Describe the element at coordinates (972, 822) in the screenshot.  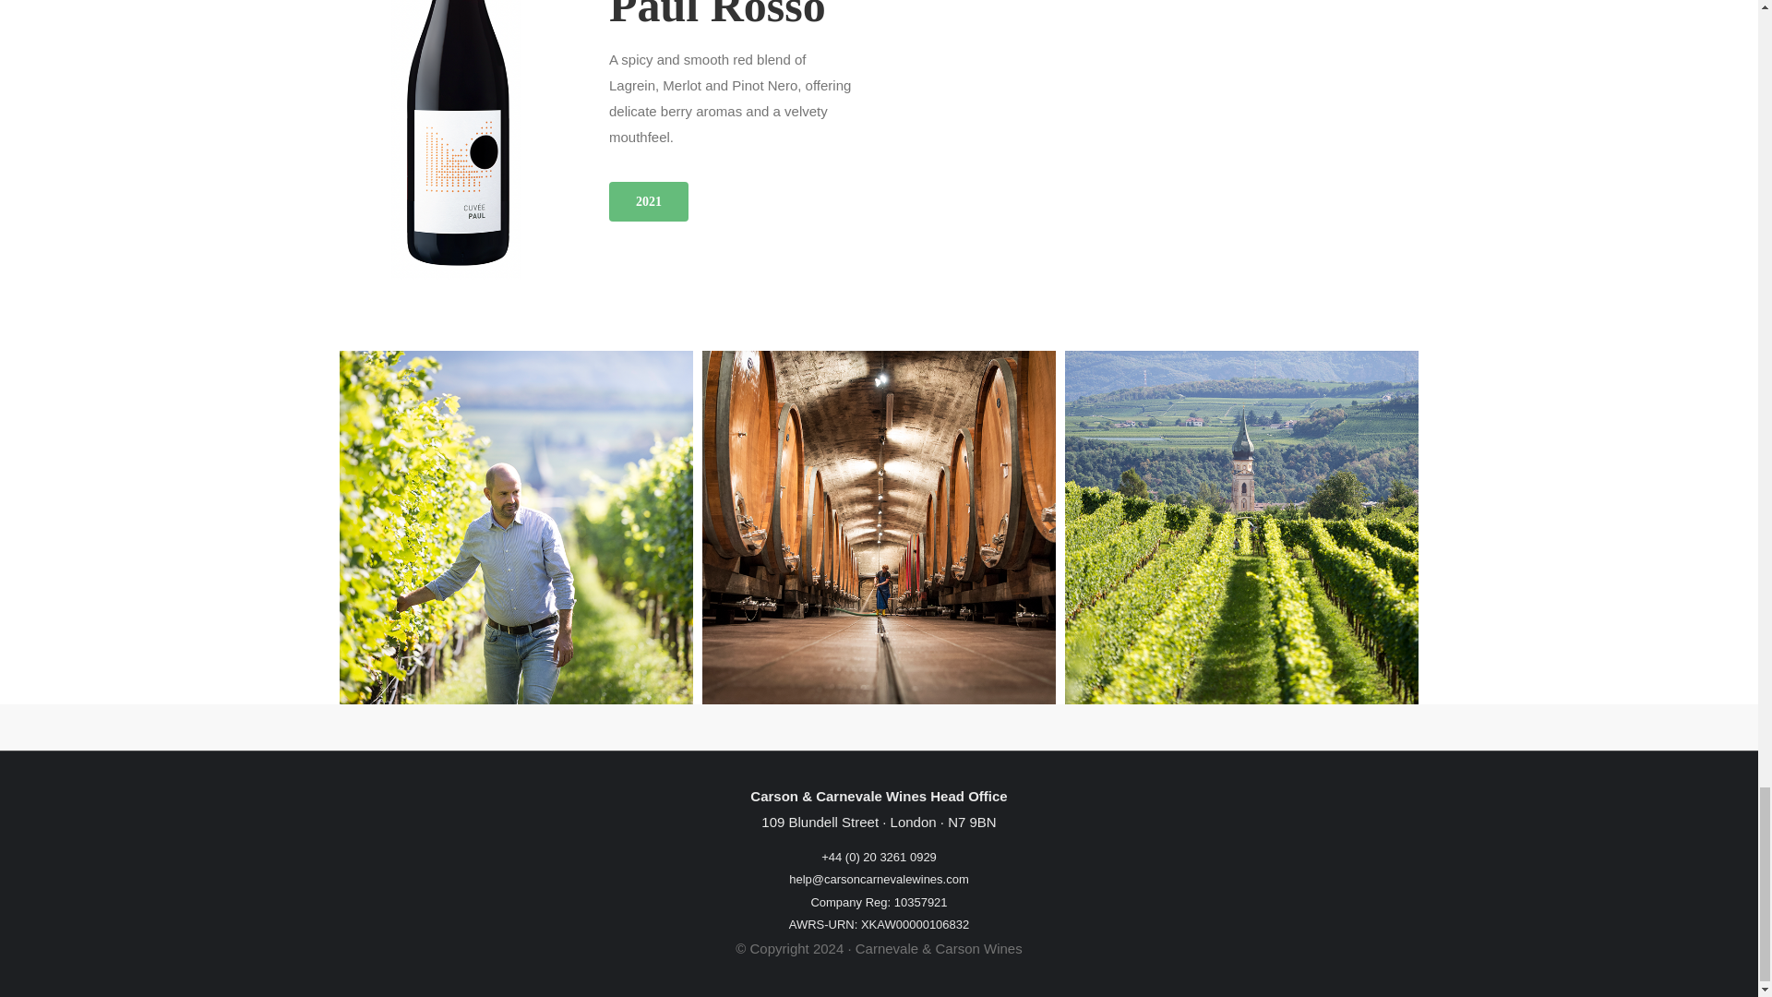
I see `N7 9BN` at that location.